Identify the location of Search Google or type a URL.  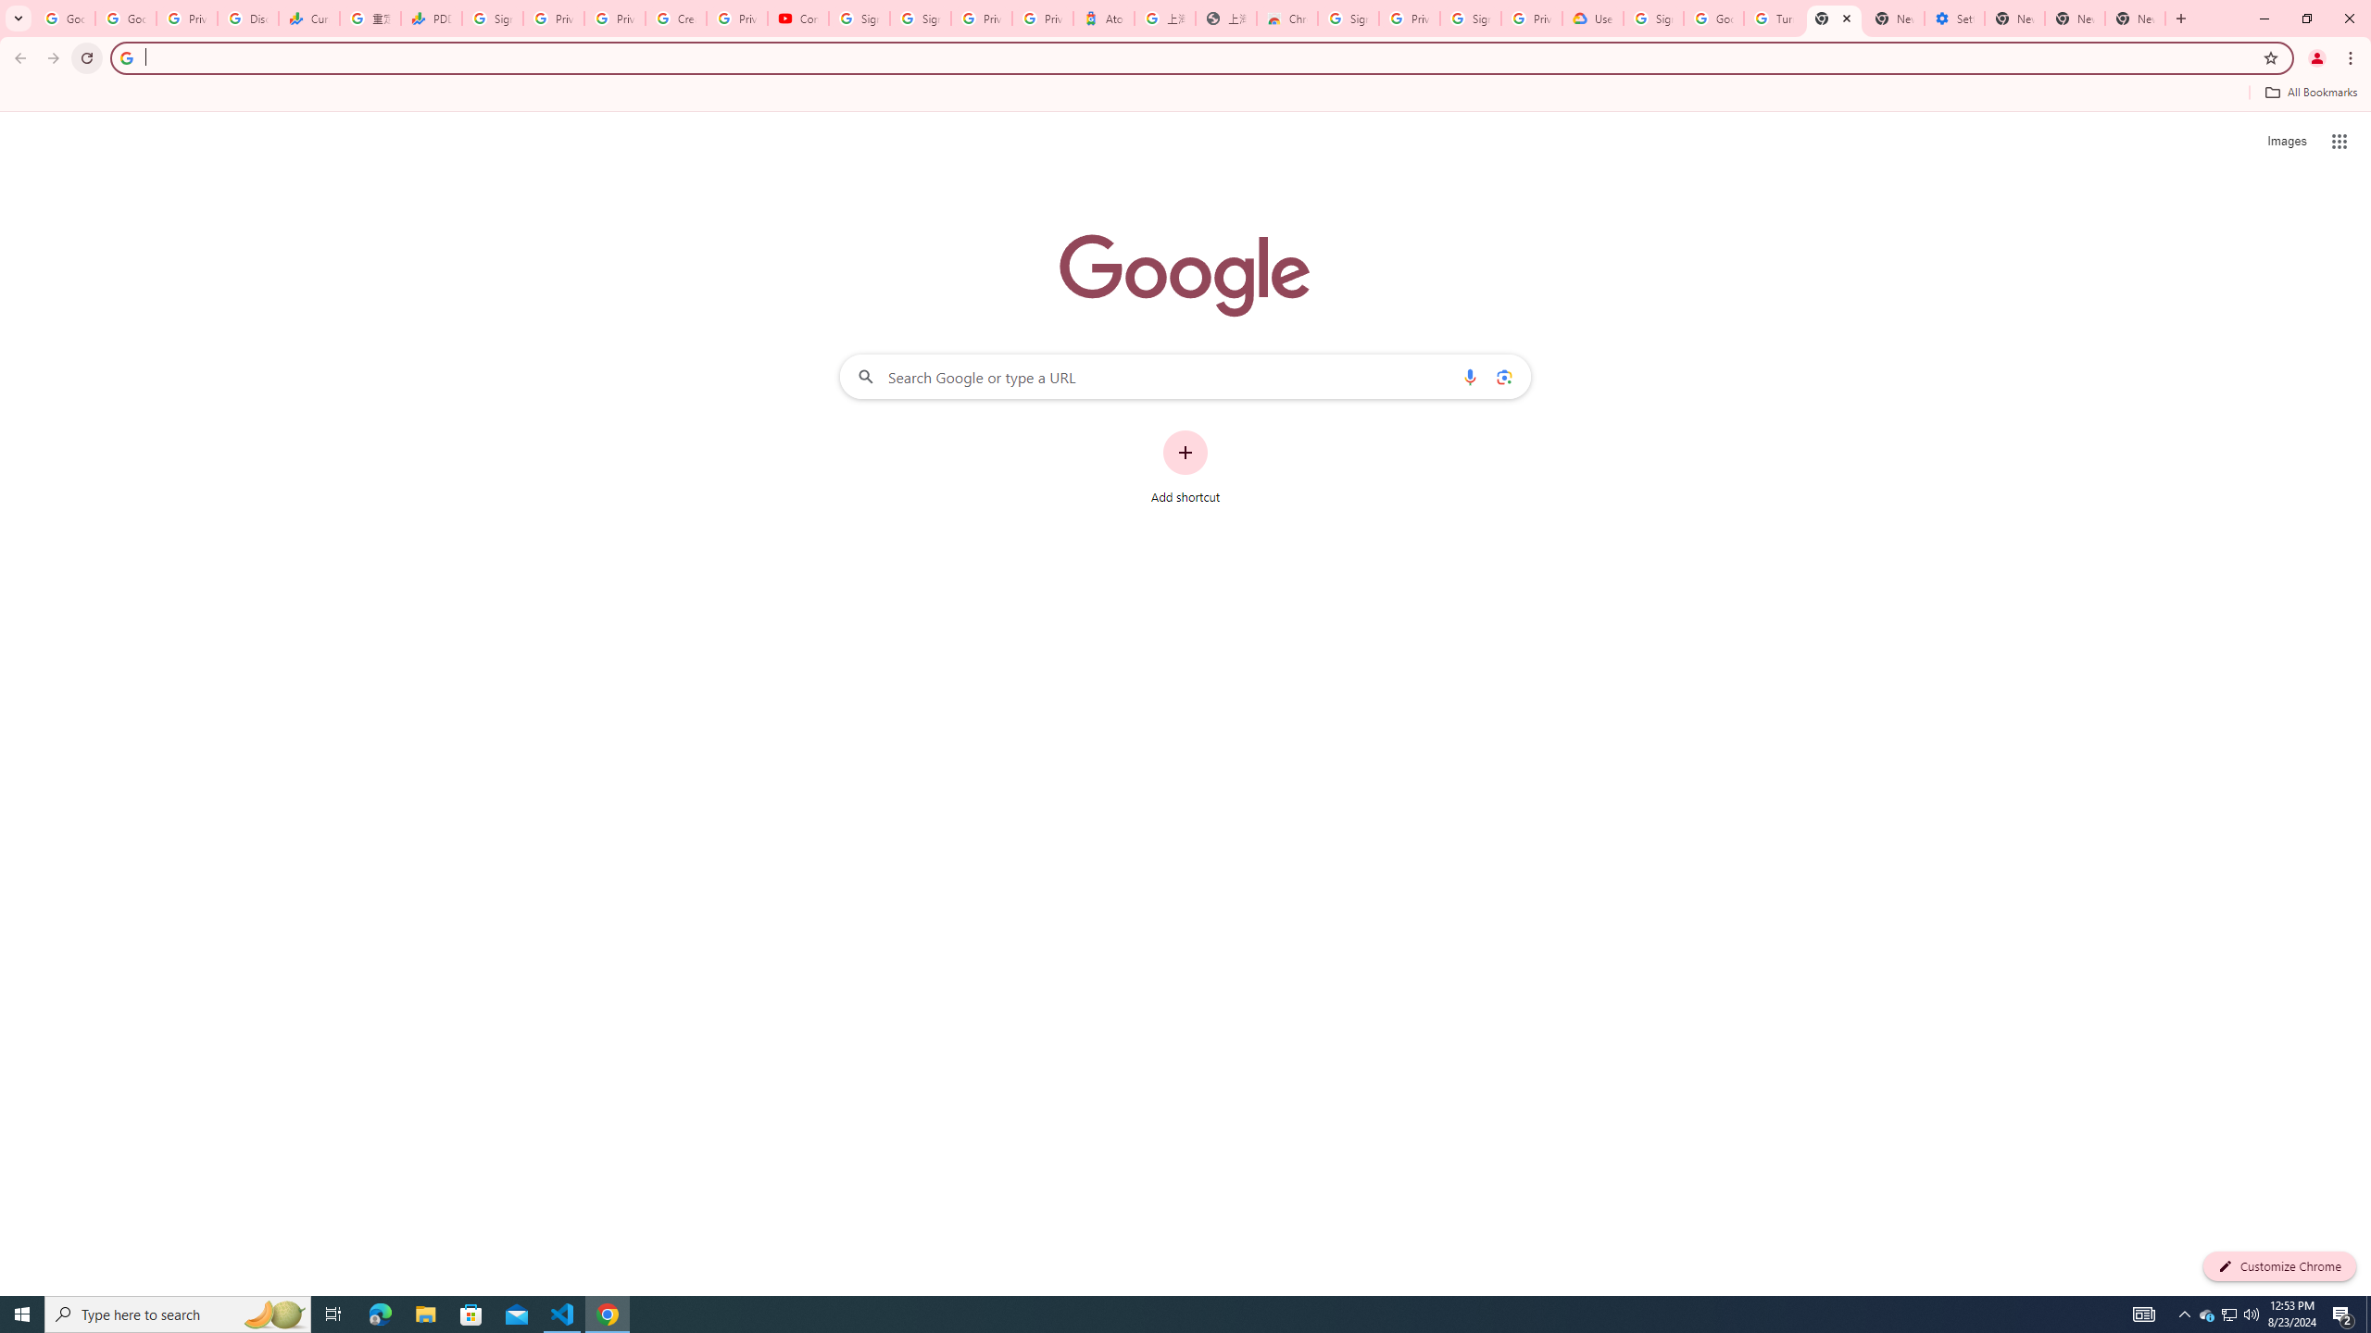
(1185, 376).